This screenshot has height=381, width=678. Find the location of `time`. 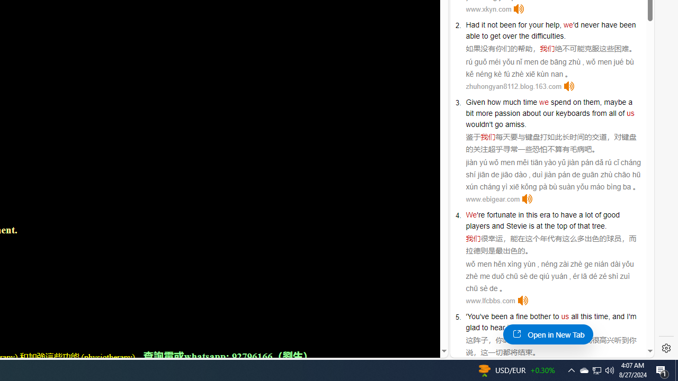

time is located at coordinates (530, 102).